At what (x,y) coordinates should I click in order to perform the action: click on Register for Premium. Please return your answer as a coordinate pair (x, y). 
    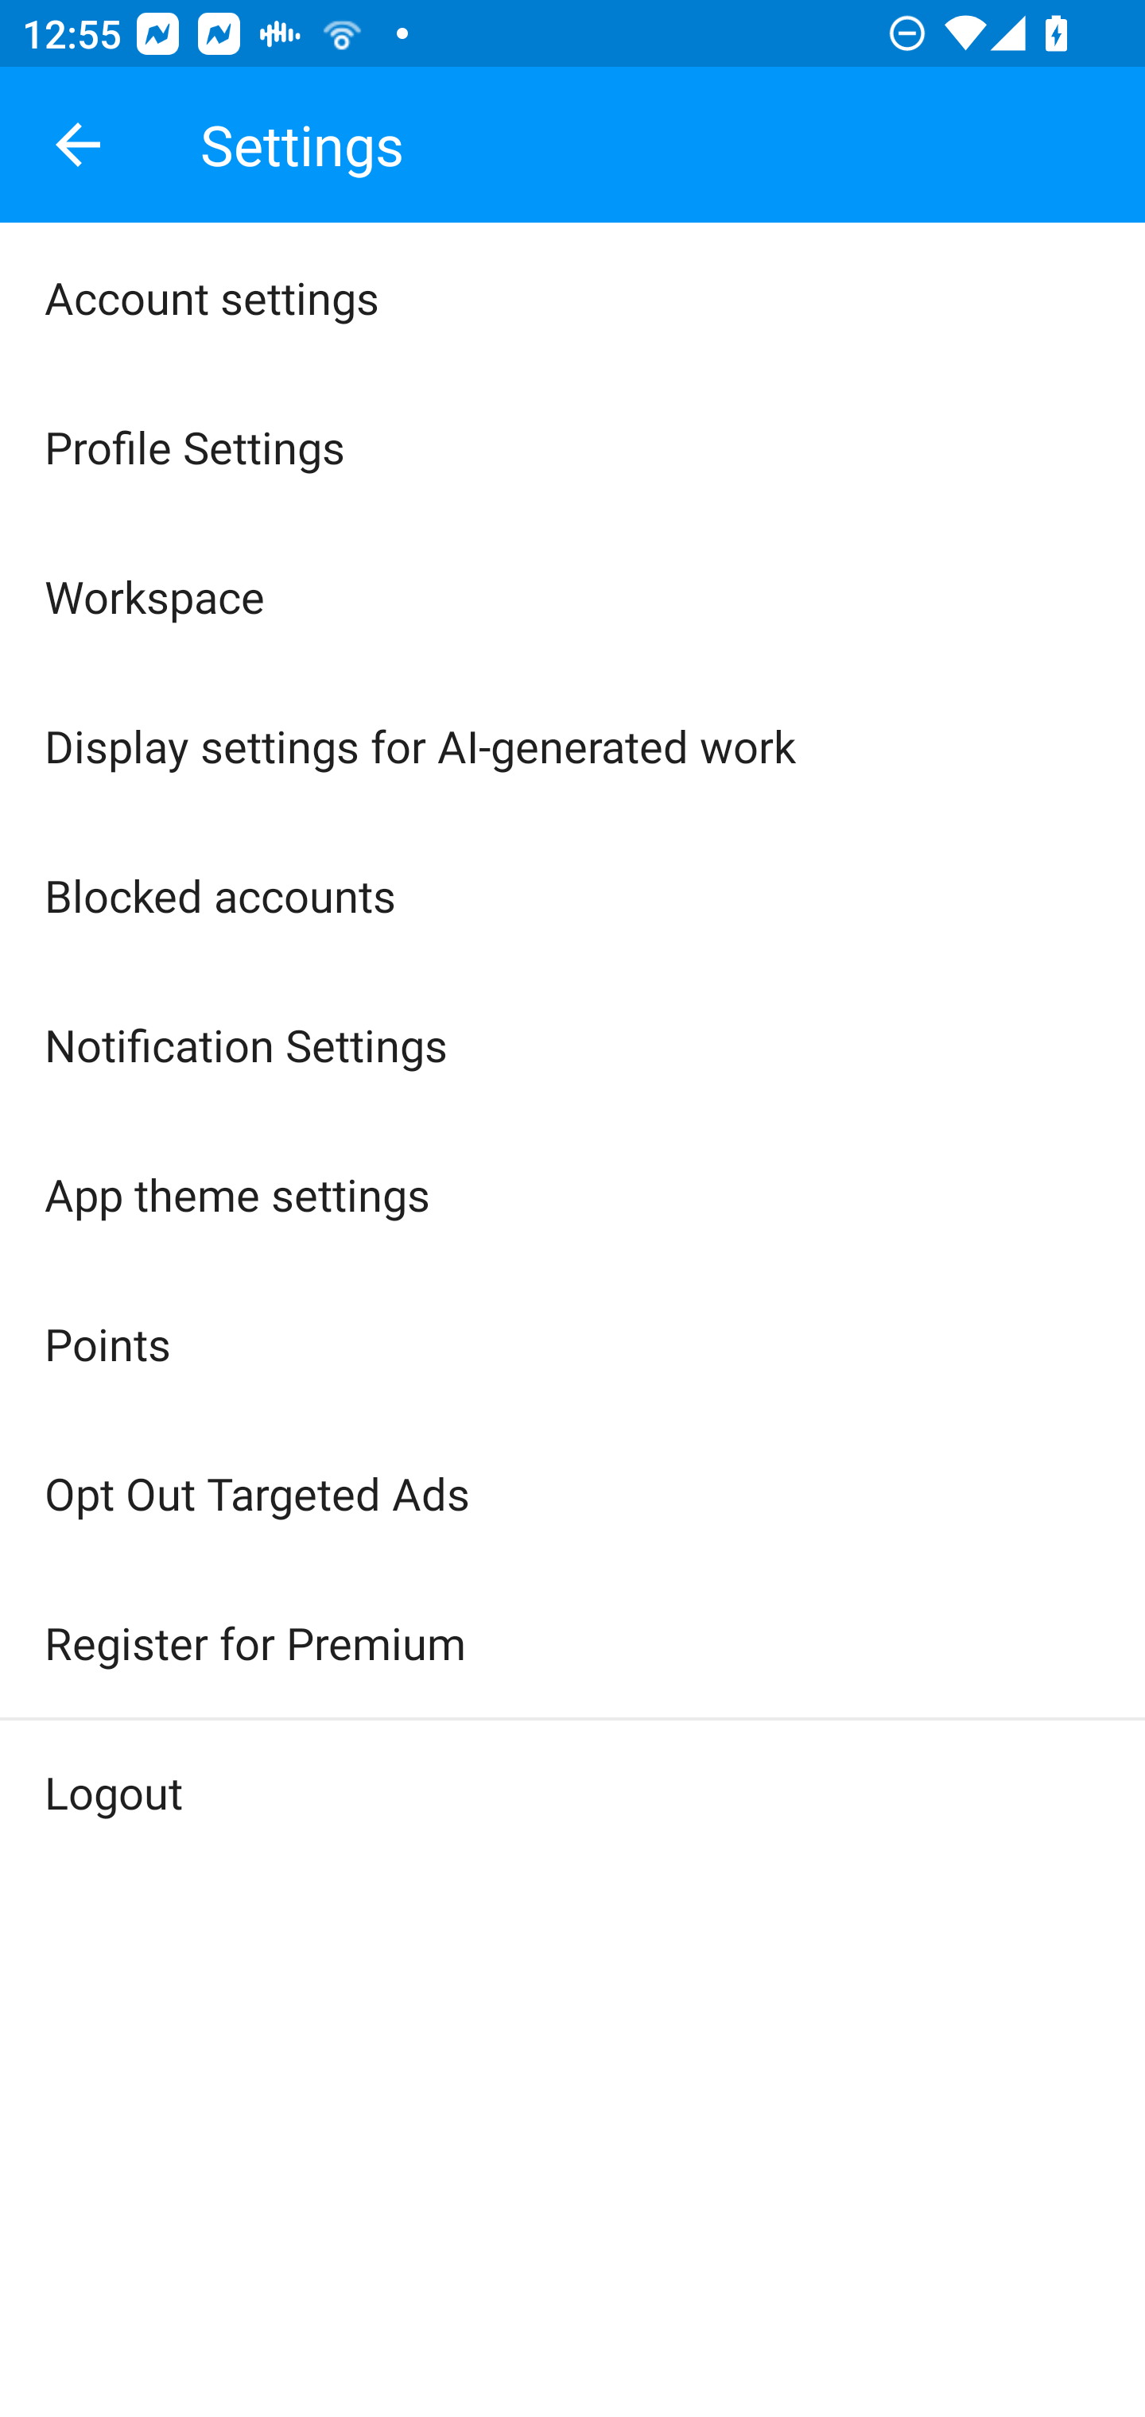
    Looking at the image, I should click on (572, 1643).